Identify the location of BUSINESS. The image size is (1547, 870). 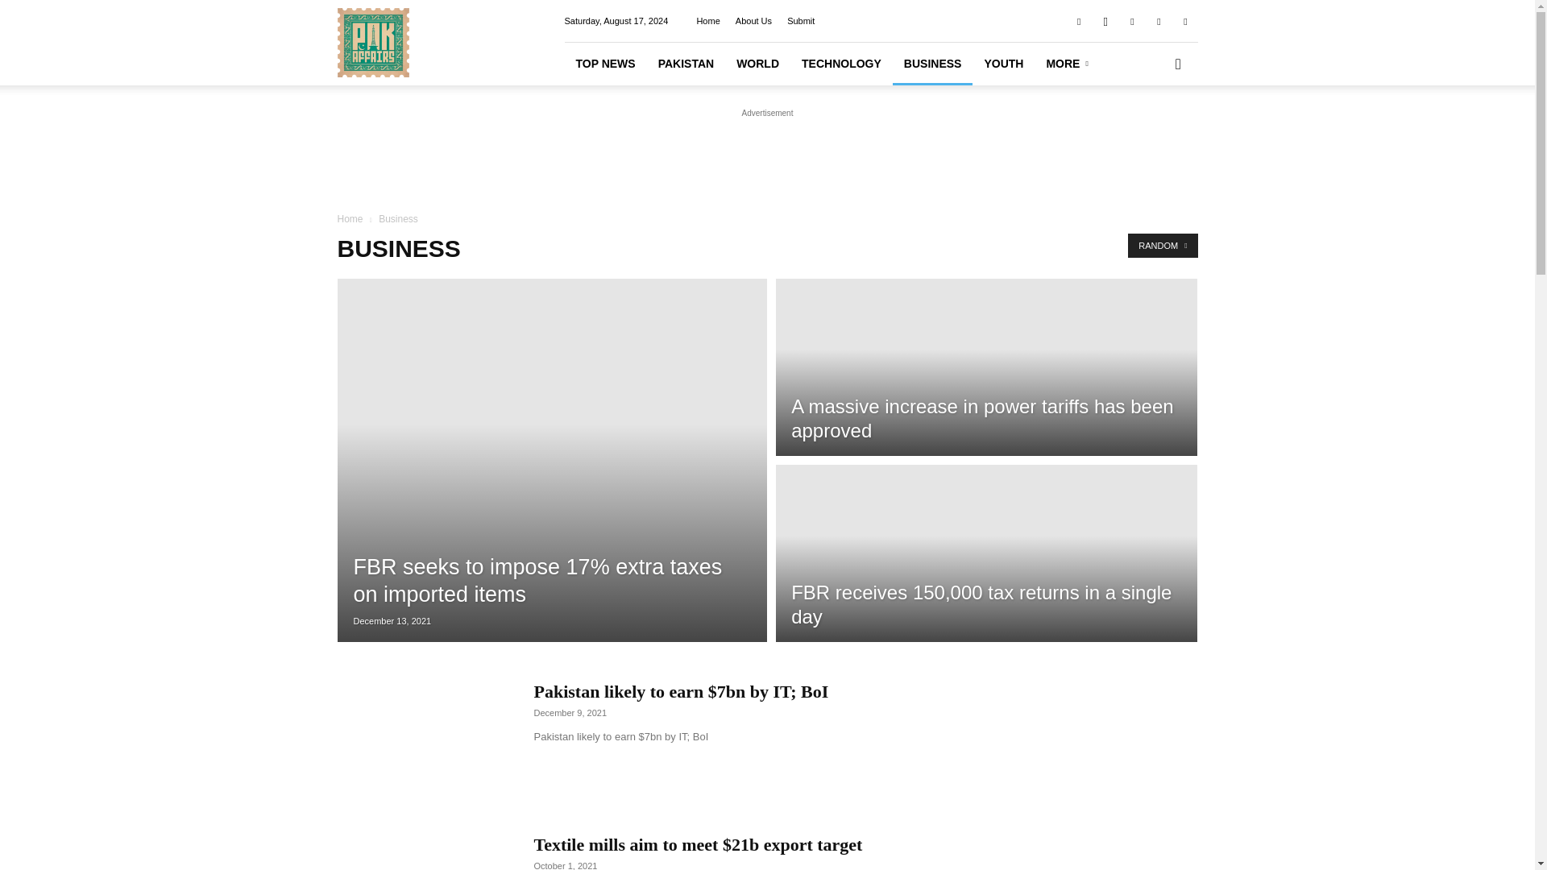
(932, 63).